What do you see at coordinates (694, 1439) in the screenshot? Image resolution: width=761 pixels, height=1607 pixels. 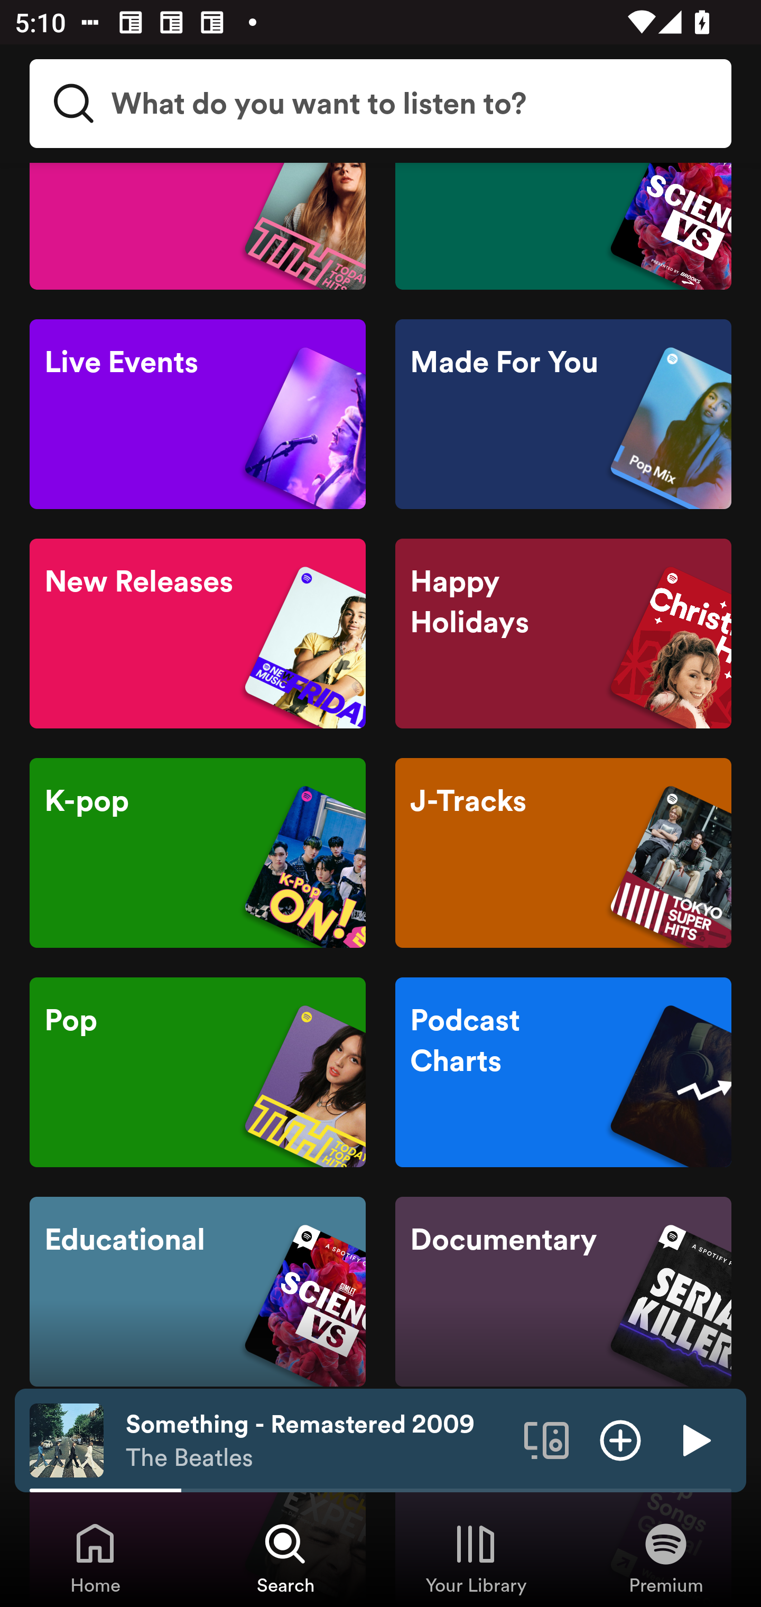 I see `Play` at bounding box center [694, 1439].